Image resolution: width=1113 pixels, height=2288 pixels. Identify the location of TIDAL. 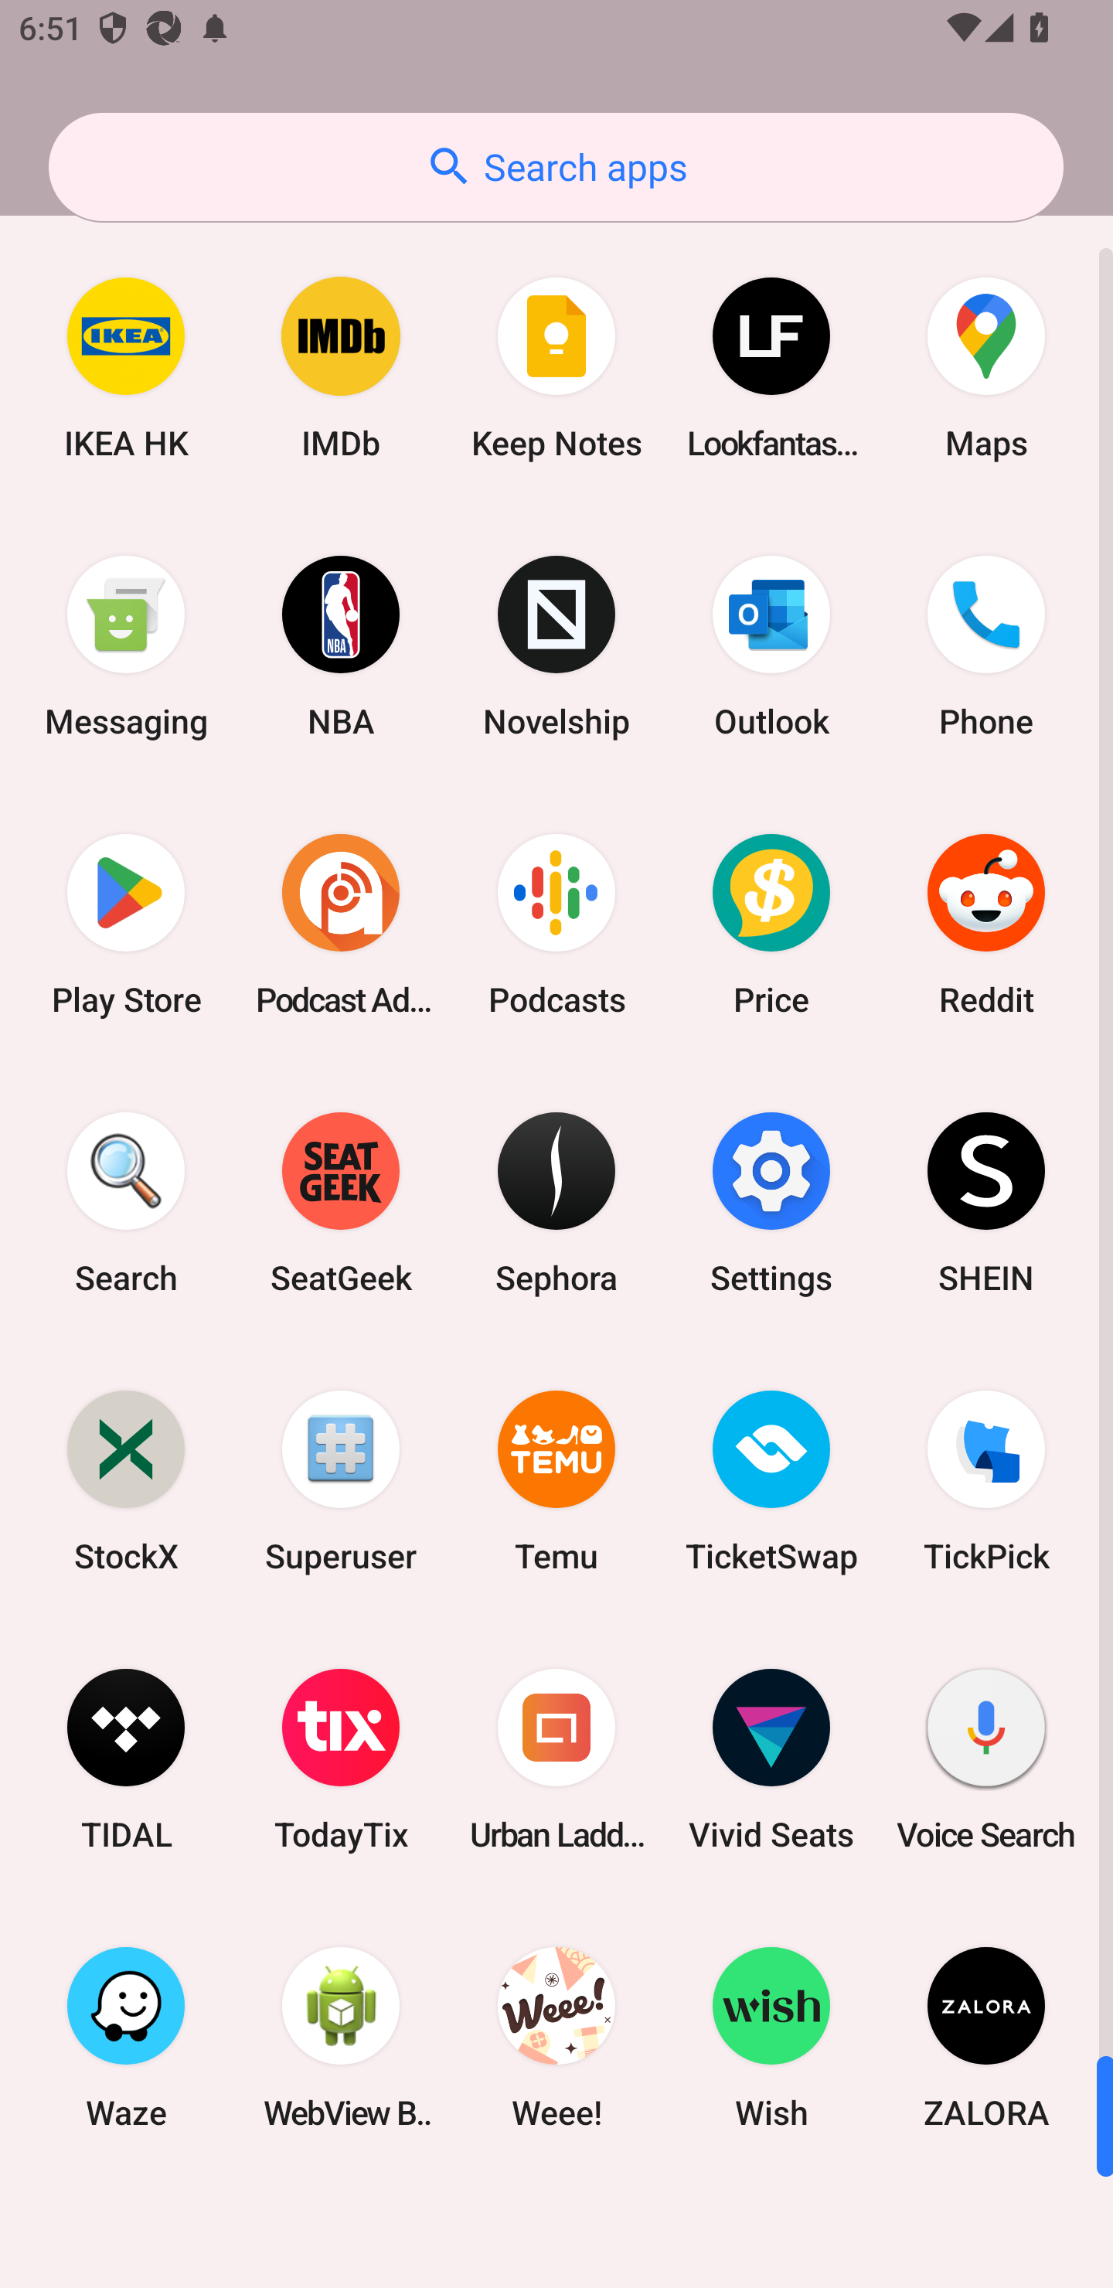
(126, 1759).